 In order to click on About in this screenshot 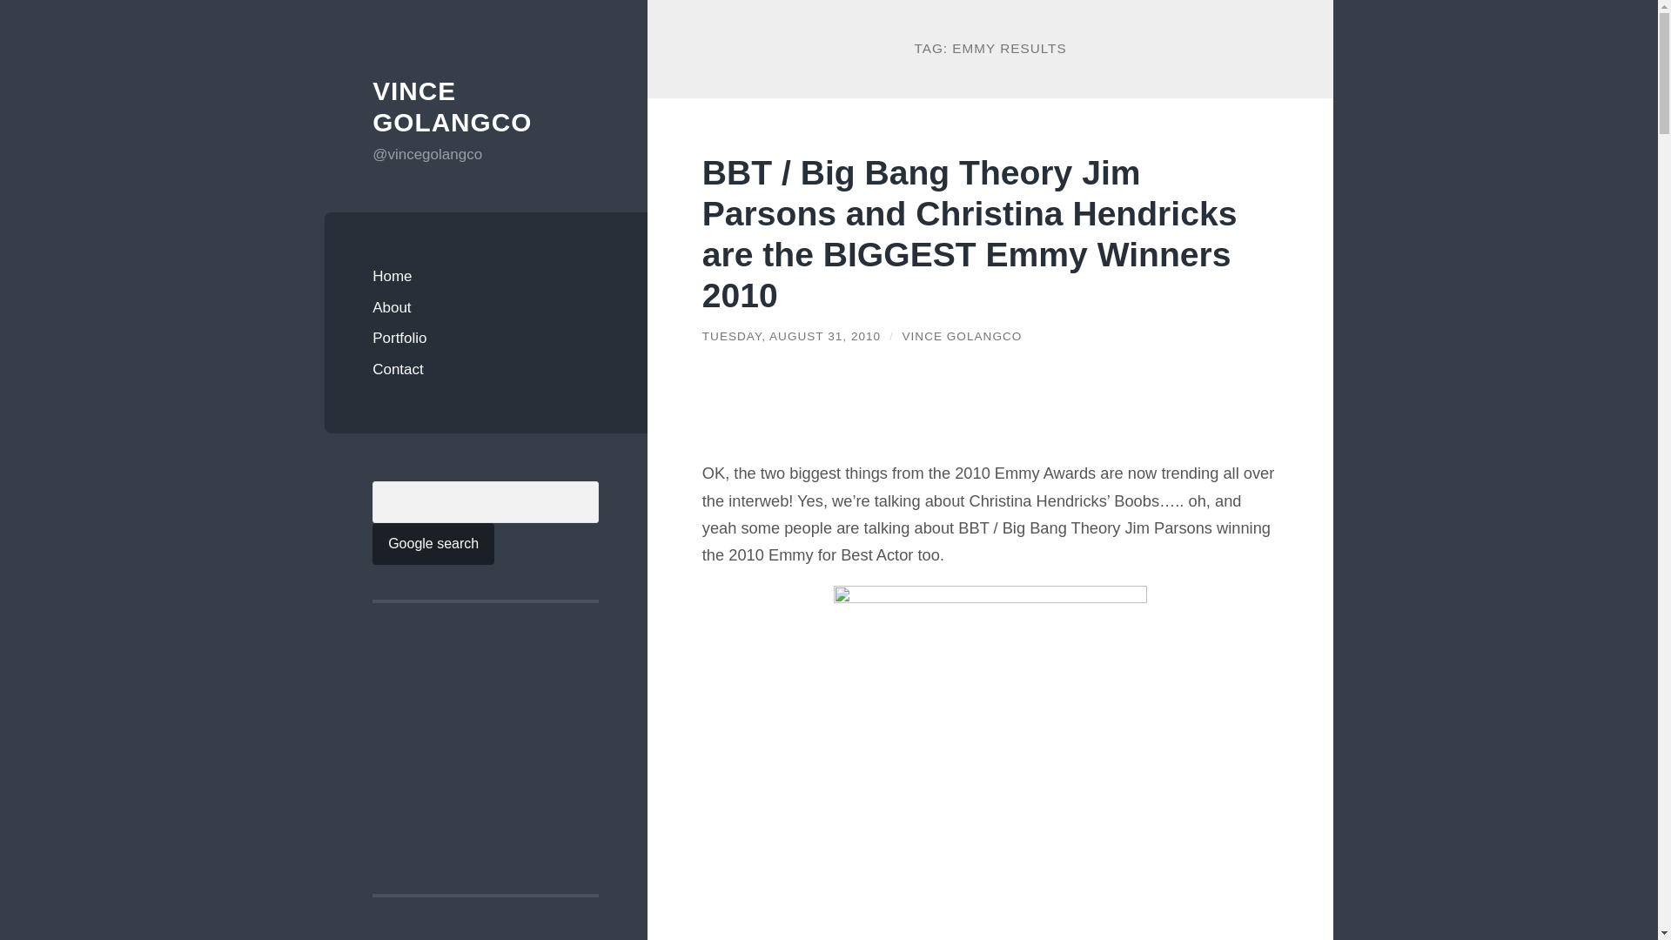, I will do `click(486, 307)`.